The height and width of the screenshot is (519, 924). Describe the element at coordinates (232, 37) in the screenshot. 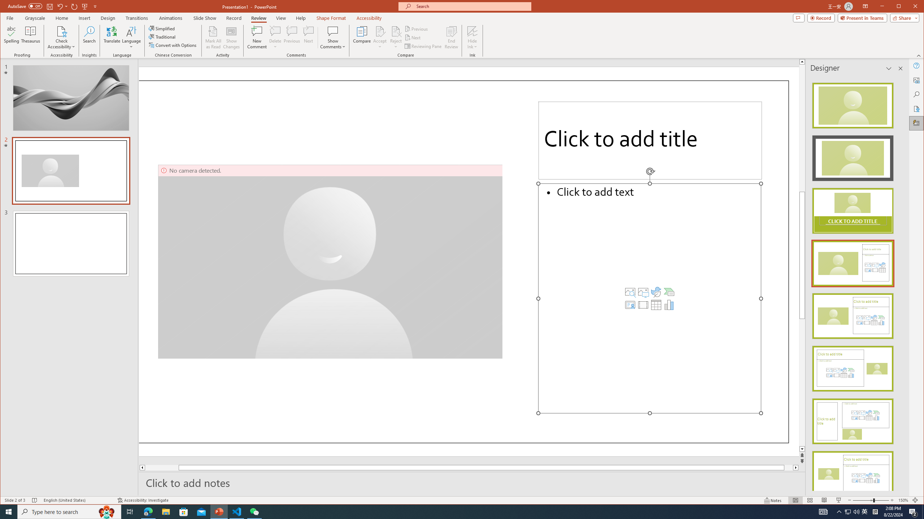

I see `Show Changes` at that location.